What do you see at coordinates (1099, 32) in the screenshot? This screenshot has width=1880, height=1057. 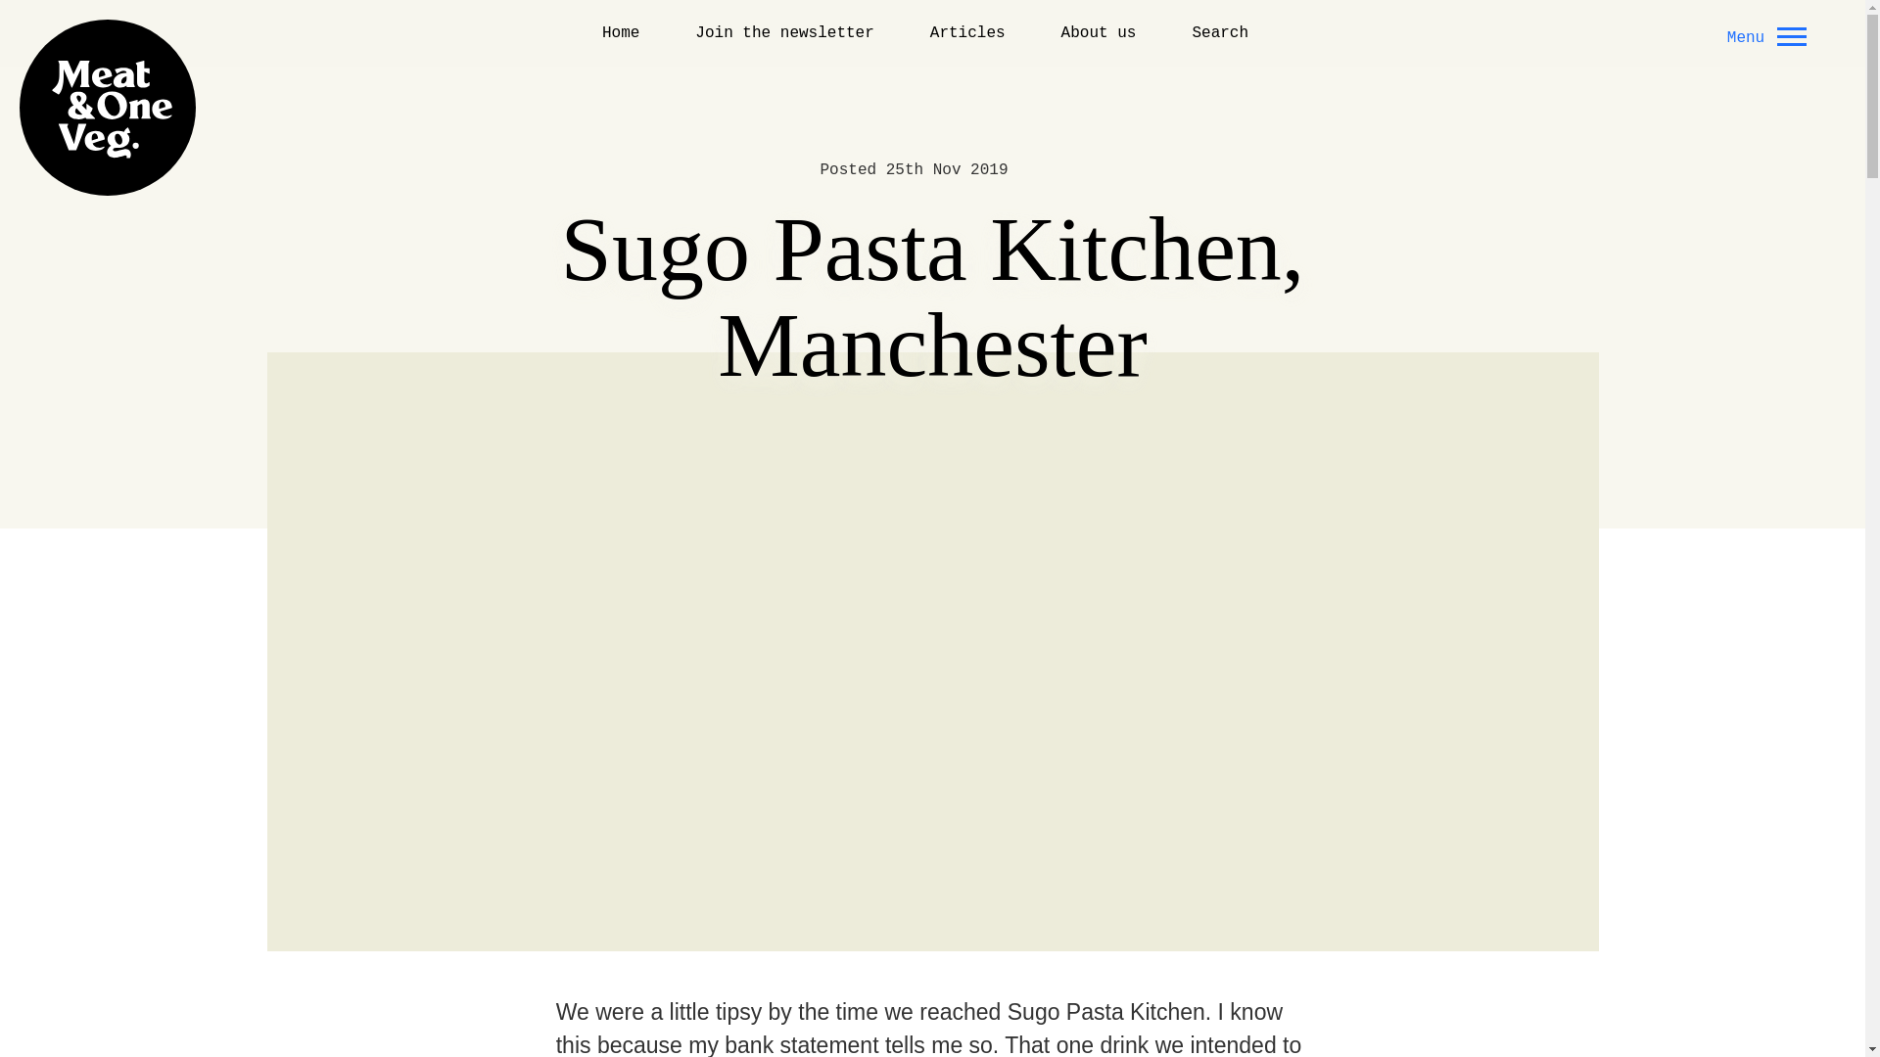 I see `About us` at bounding box center [1099, 32].